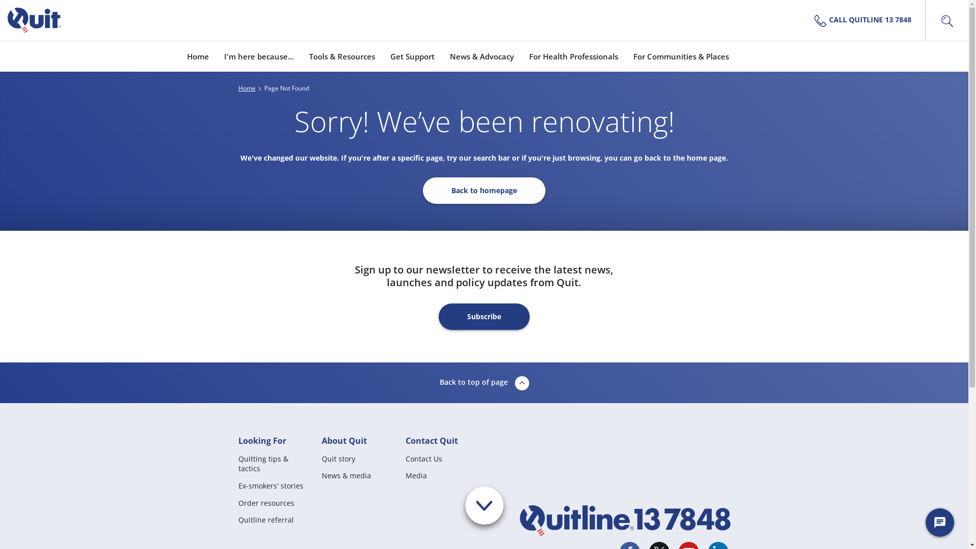 The image size is (976, 549). What do you see at coordinates (270, 486) in the screenshot?
I see `Ex-smokers' stories` at bounding box center [270, 486].